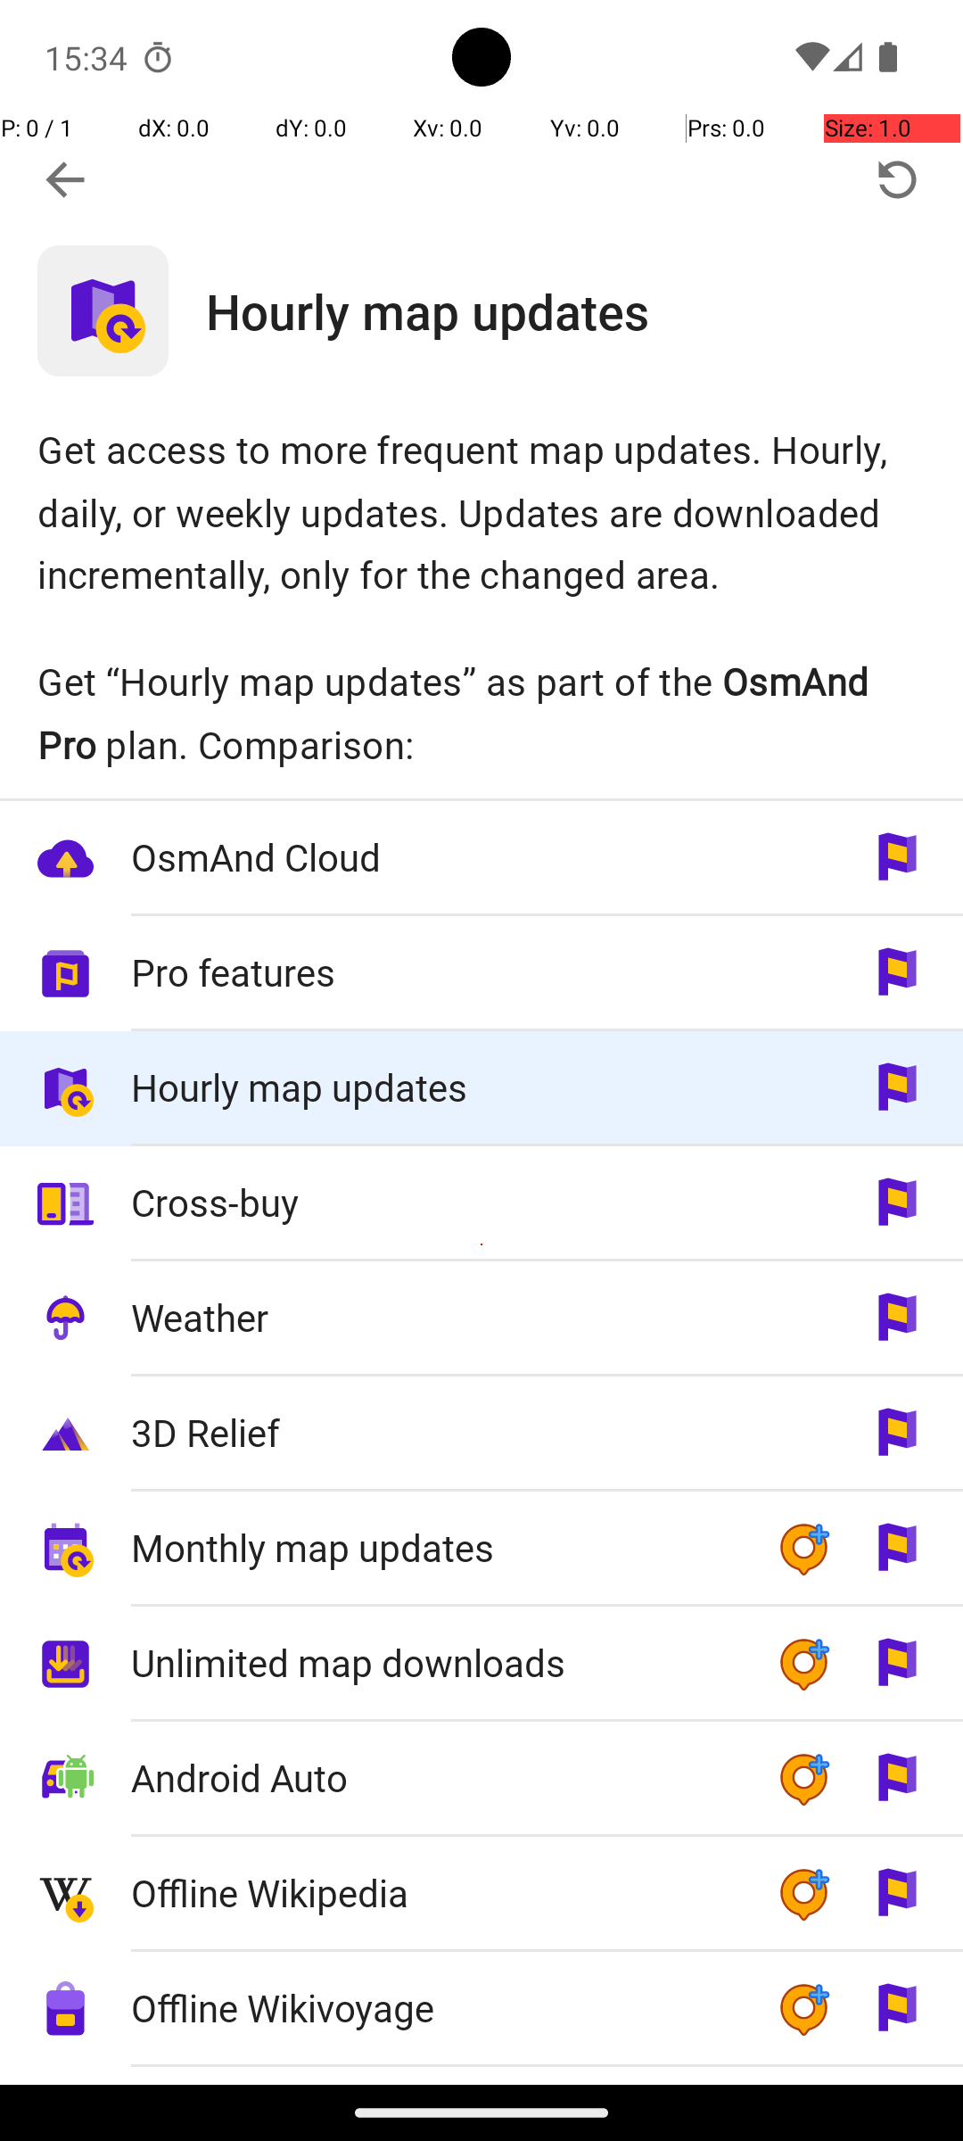 The width and height of the screenshot is (963, 2141). What do you see at coordinates (481, 1318) in the screenshot?
I see `Weather available as part of the OsmAnd Pro plan` at bounding box center [481, 1318].